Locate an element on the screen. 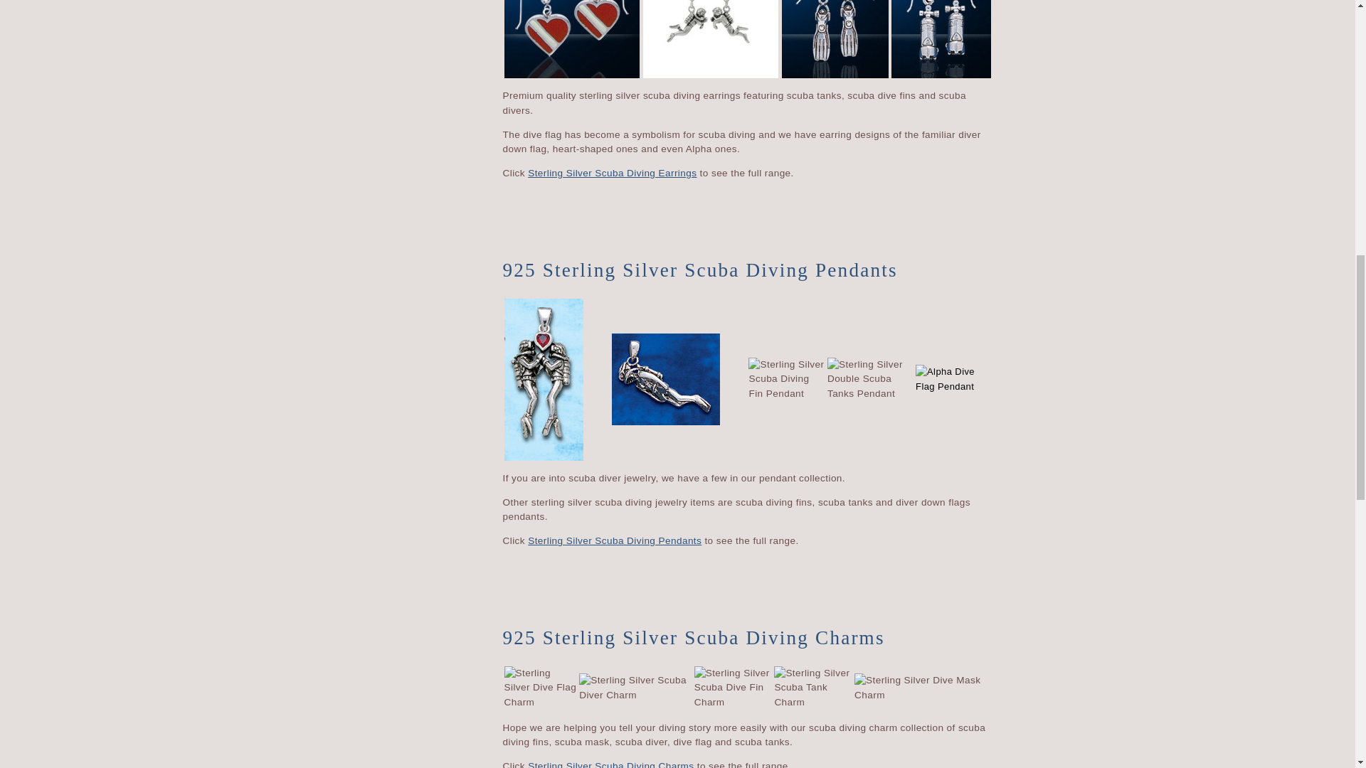  click to view all Sterling Silver Scuba Diving Earrings is located at coordinates (612, 173).